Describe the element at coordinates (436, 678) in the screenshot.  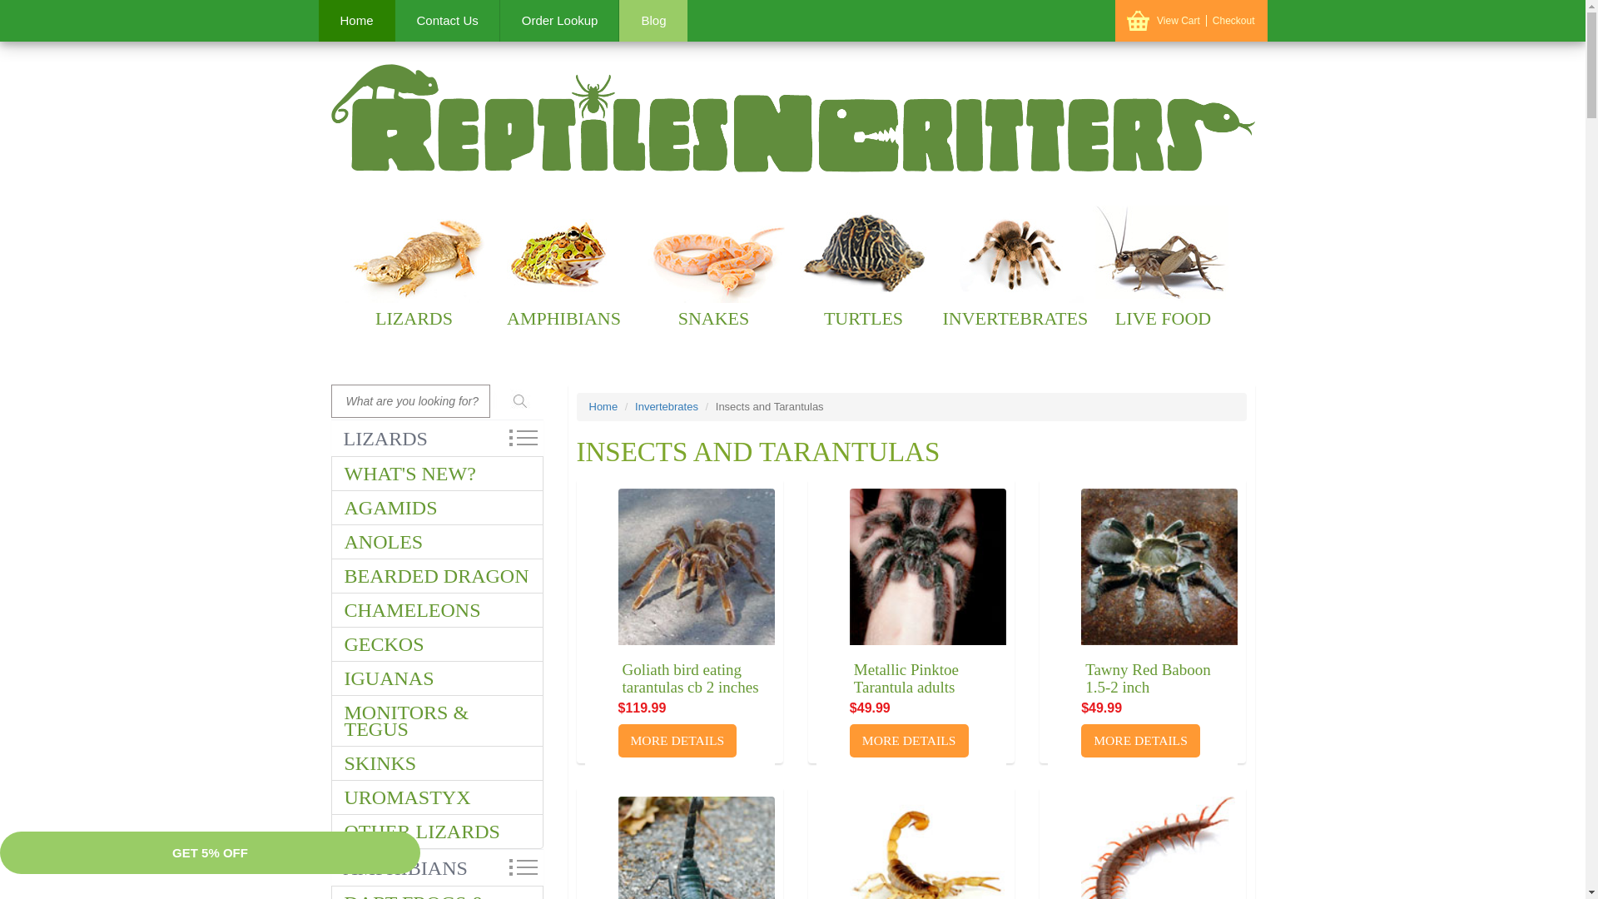
I see `IGUANAS` at that location.